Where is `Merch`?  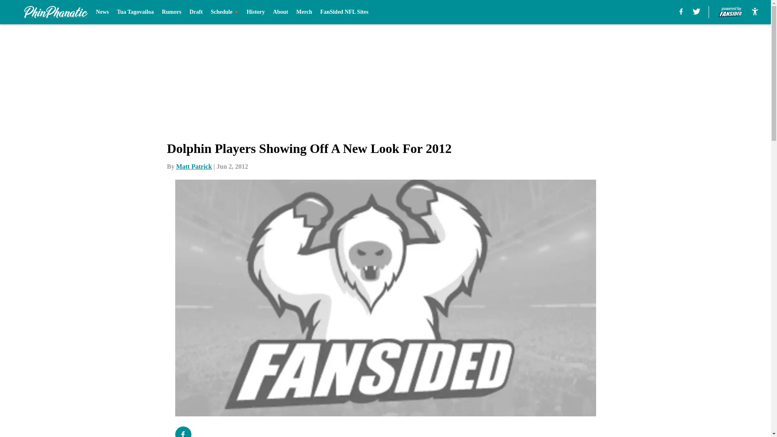
Merch is located at coordinates (304, 12).